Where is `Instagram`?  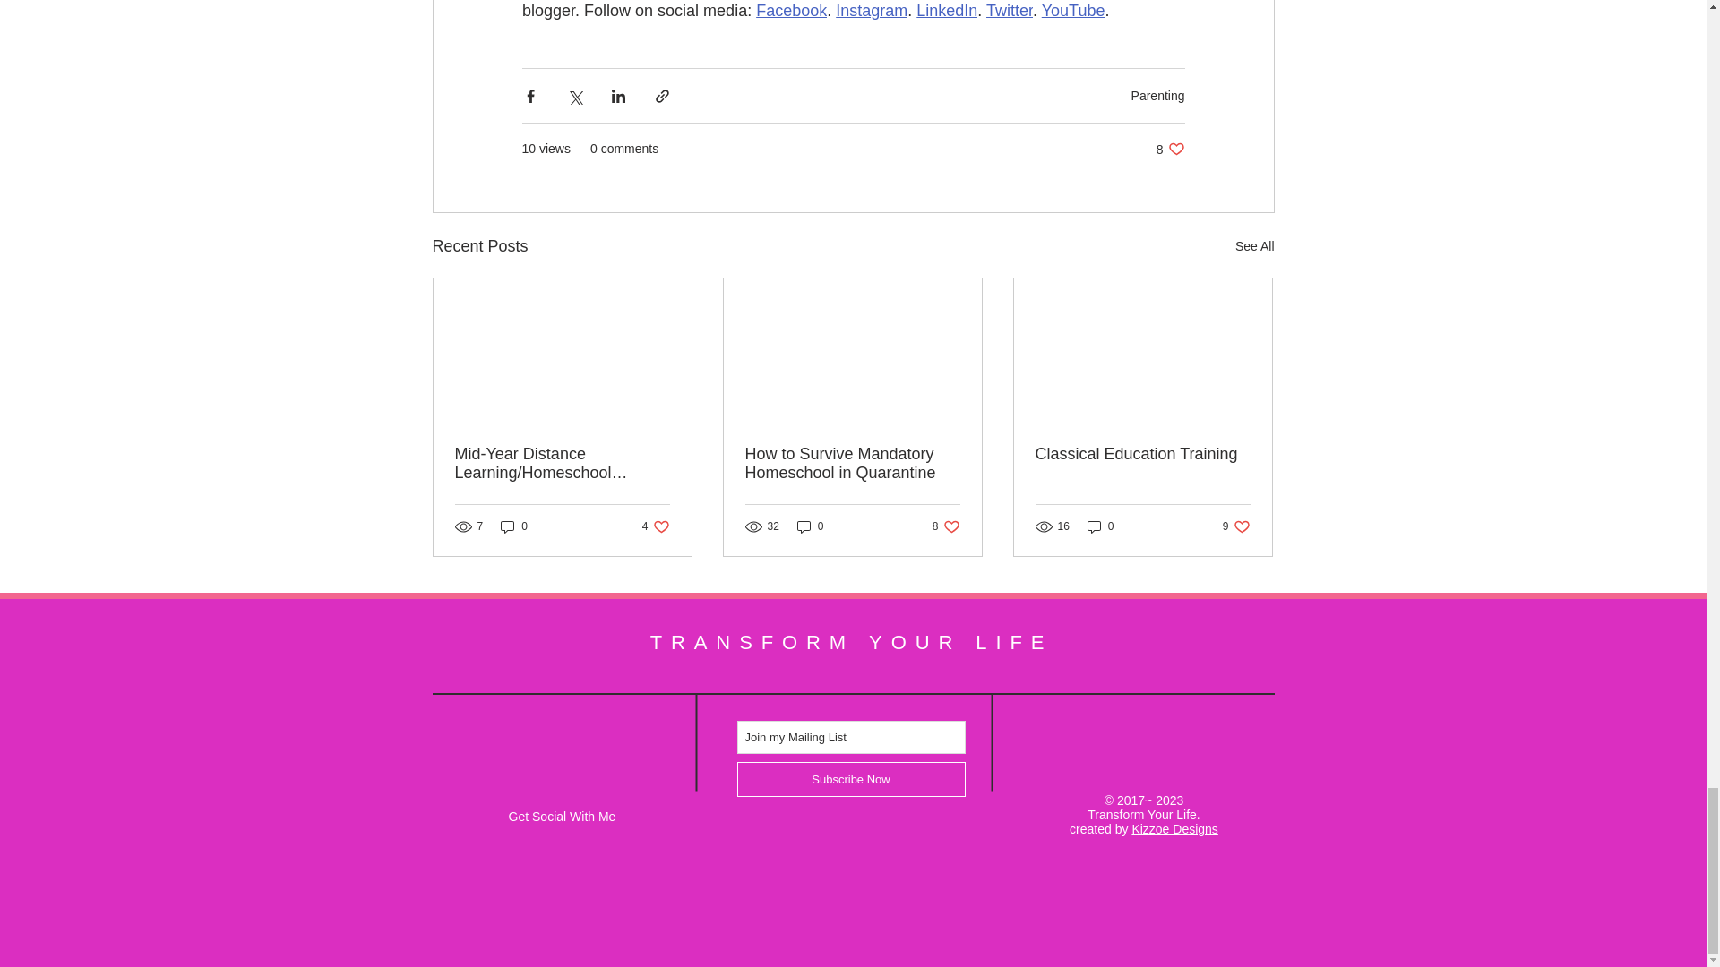 Instagram is located at coordinates (1170, 149).